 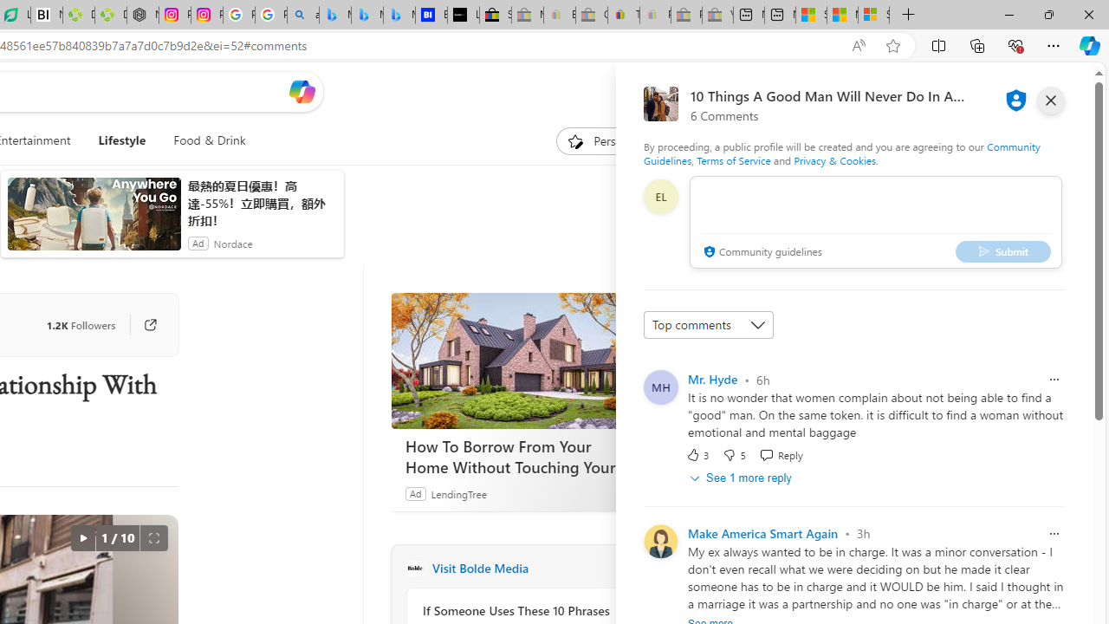 What do you see at coordinates (1003, 251) in the screenshot?
I see `Submit` at bounding box center [1003, 251].